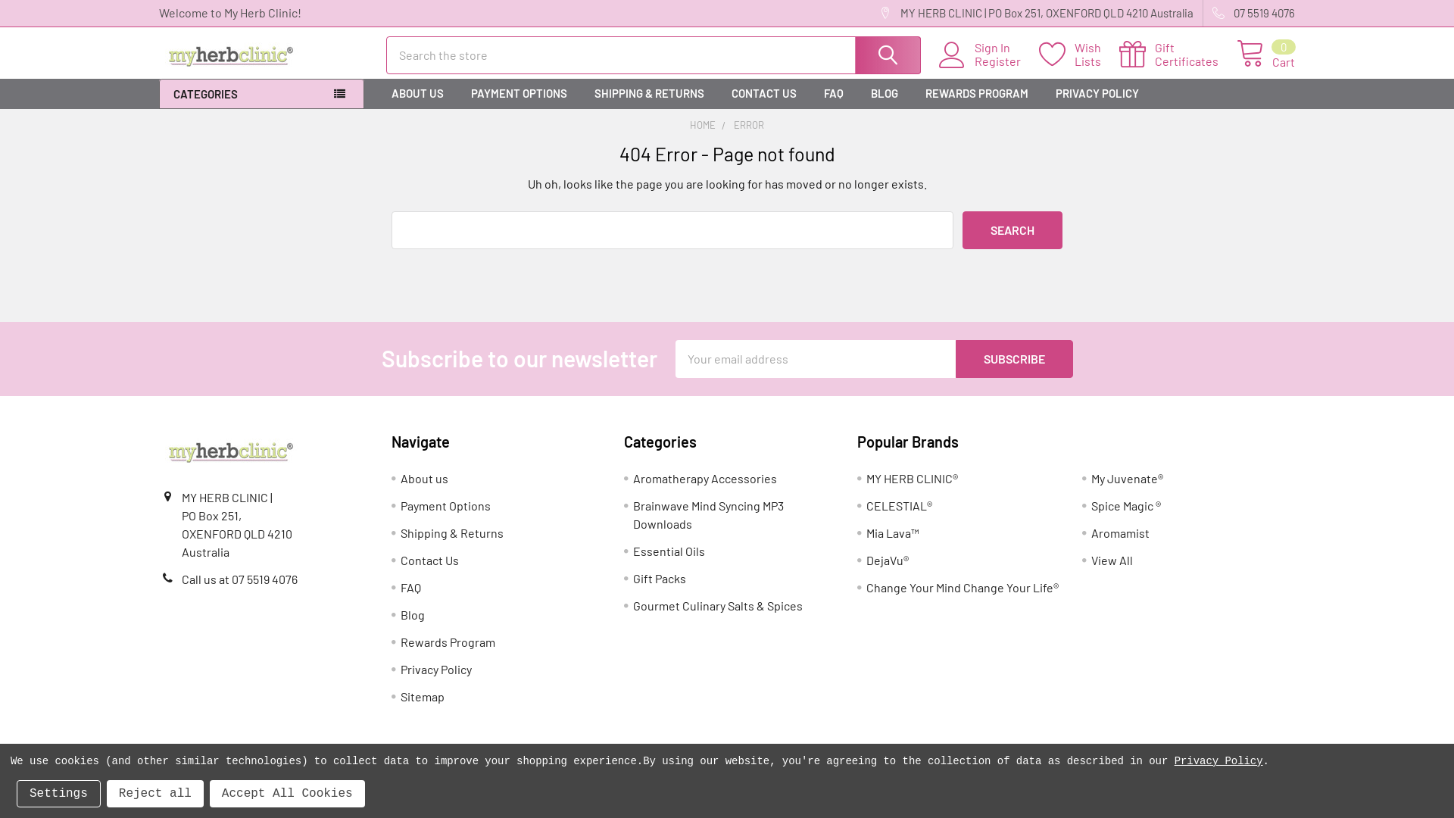 This screenshot has height=818, width=1454. Describe the element at coordinates (885, 94) in the screenshot. I see `BLOG` at that location.